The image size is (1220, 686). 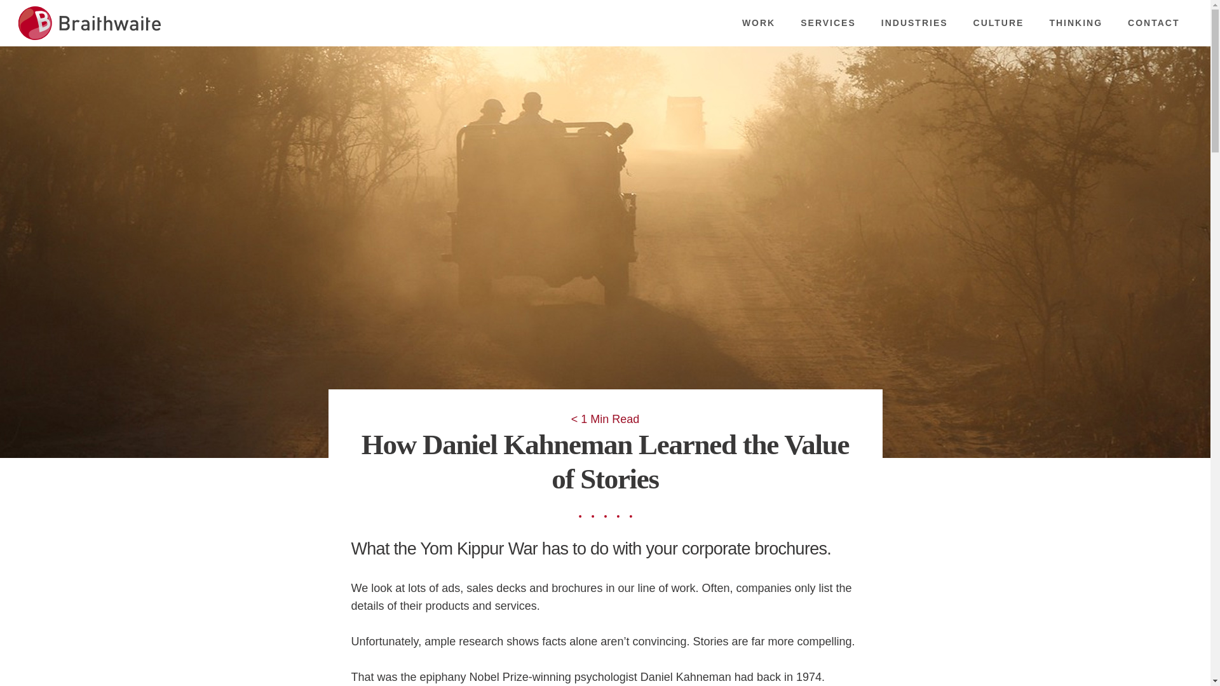 I want to click on THINKING, so click(x=1076, y=22).